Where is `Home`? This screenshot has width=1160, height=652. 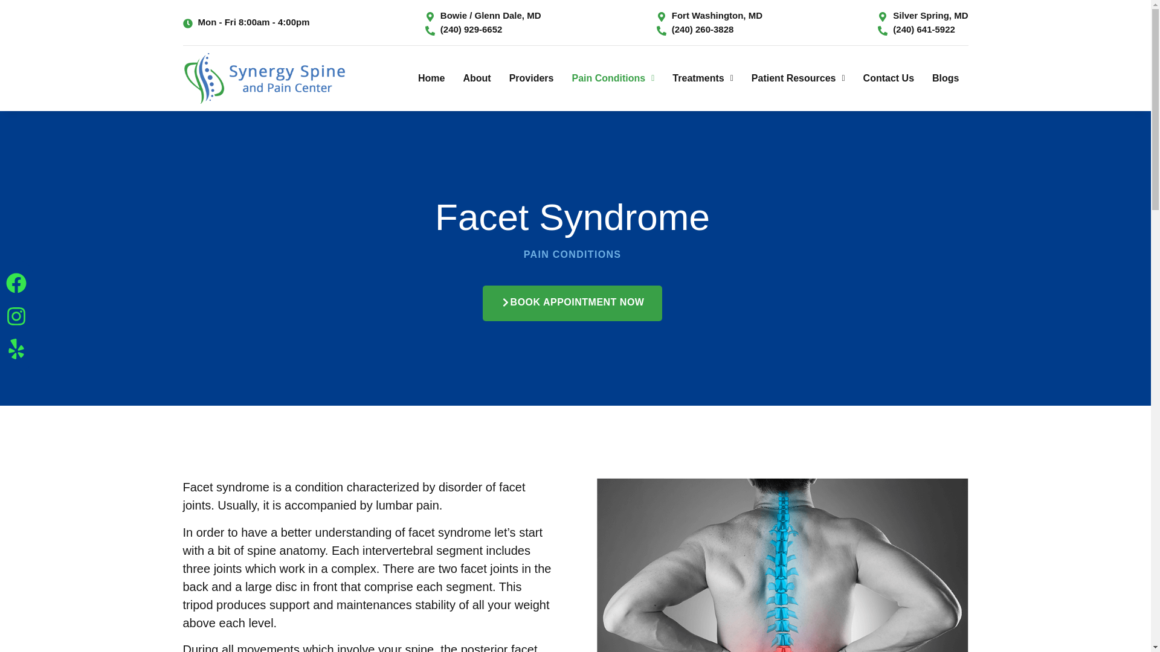
Home is located at coordinates (431, 78).